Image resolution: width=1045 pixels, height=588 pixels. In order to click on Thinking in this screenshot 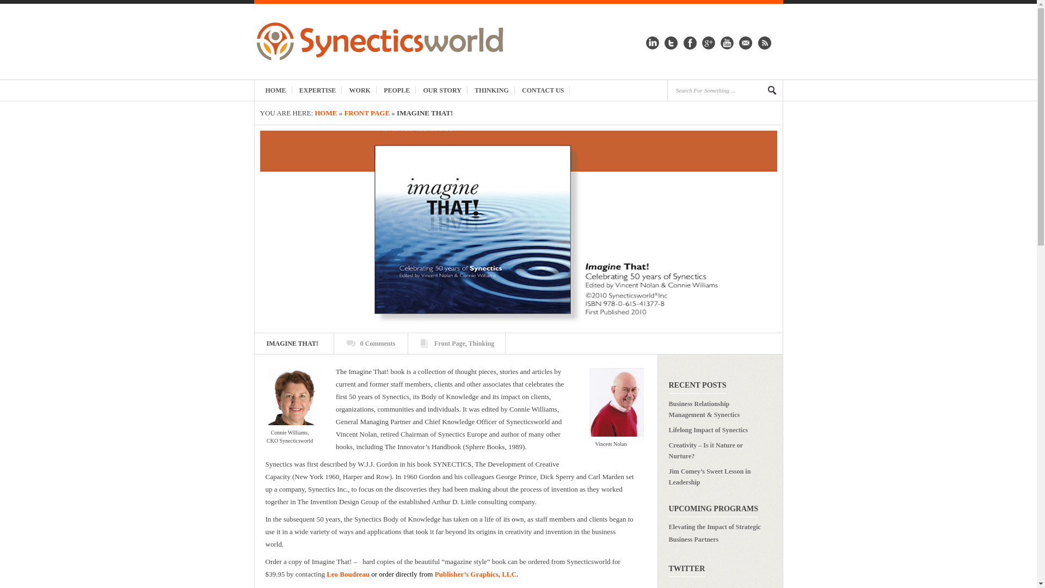, I will do `click(481, 344)`.